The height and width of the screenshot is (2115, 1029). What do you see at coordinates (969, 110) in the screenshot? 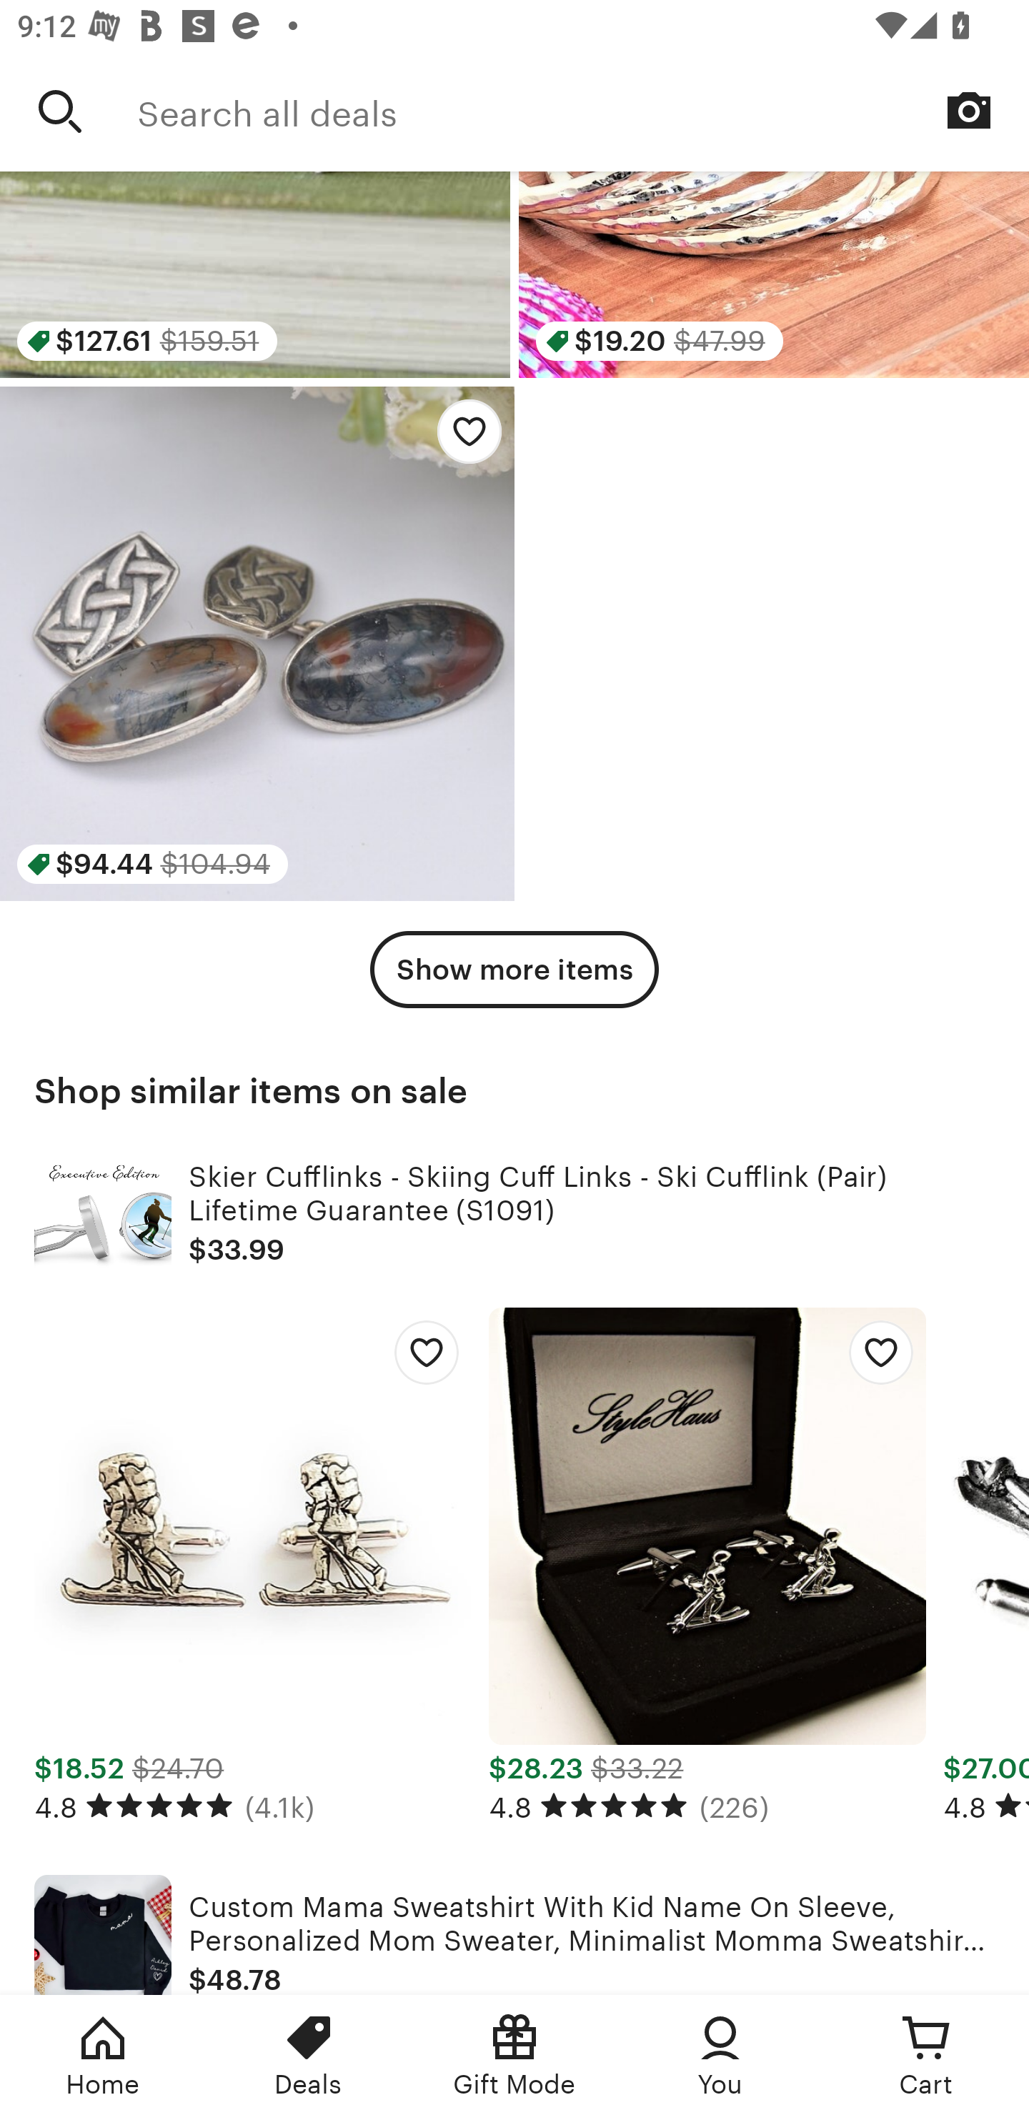
I see `Search by image` at bounding box center [969, 110].